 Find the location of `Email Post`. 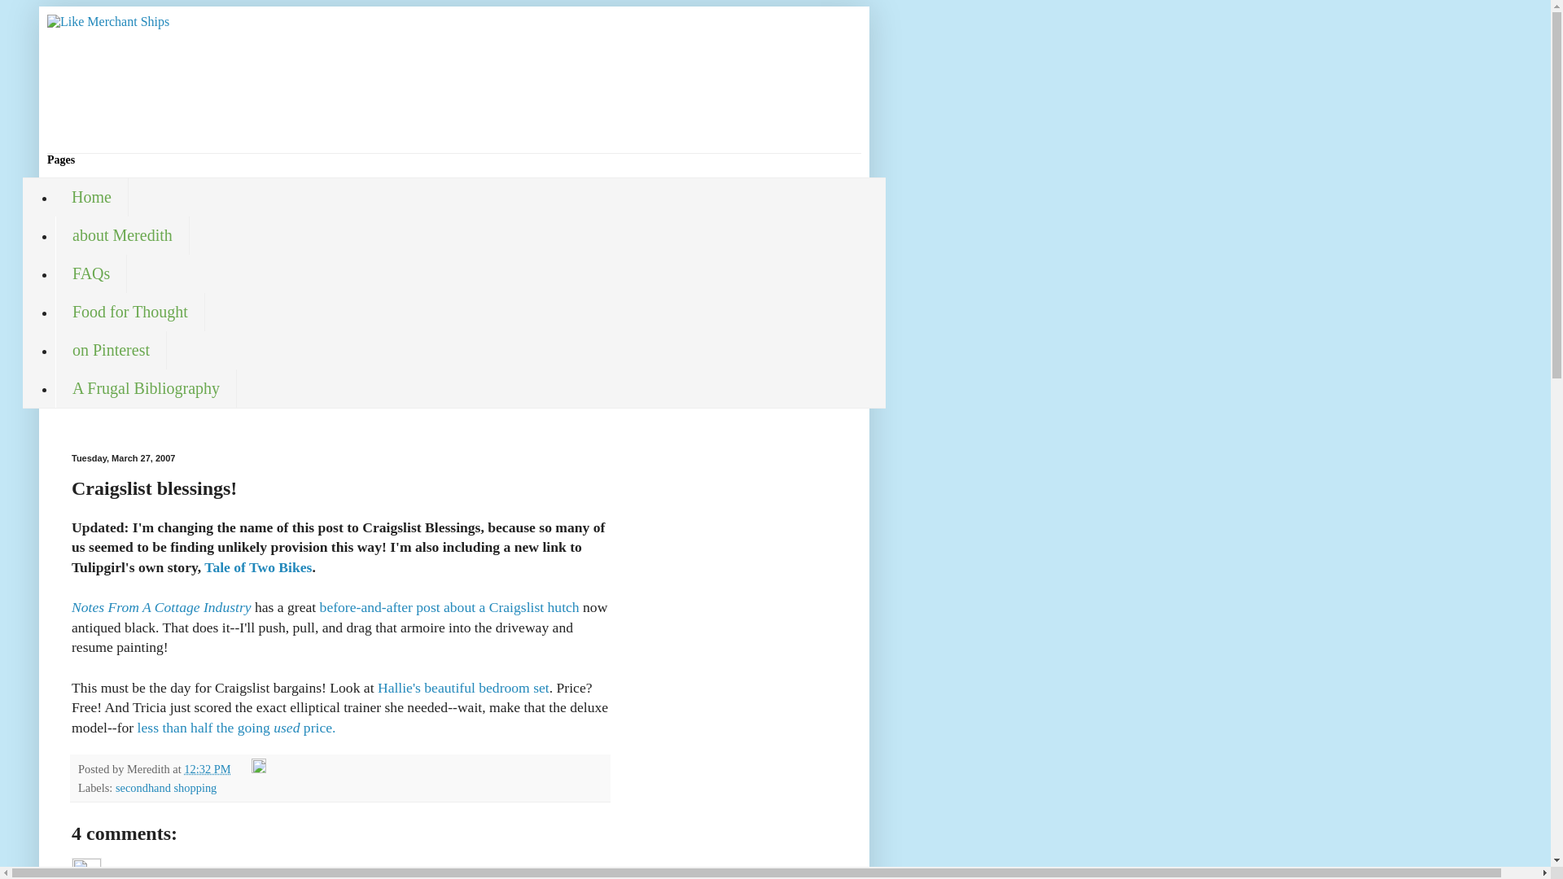

Email Post is located at coordinates (243, 768).